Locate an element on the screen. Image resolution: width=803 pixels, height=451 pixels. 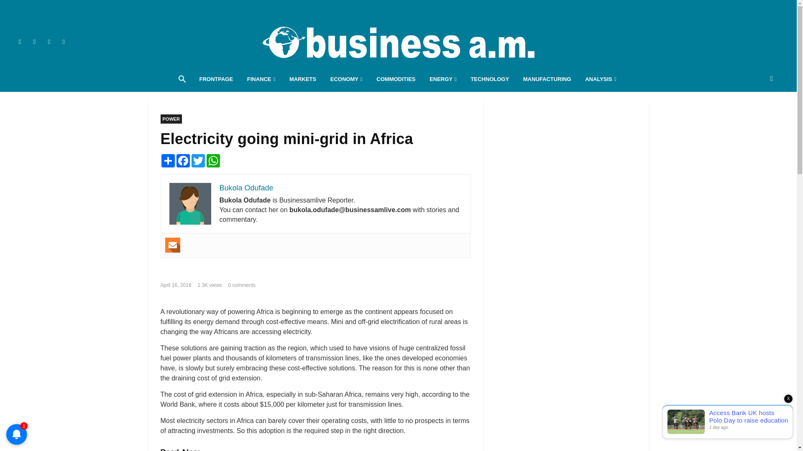
FINANCE is located at coordinates (261, 79).